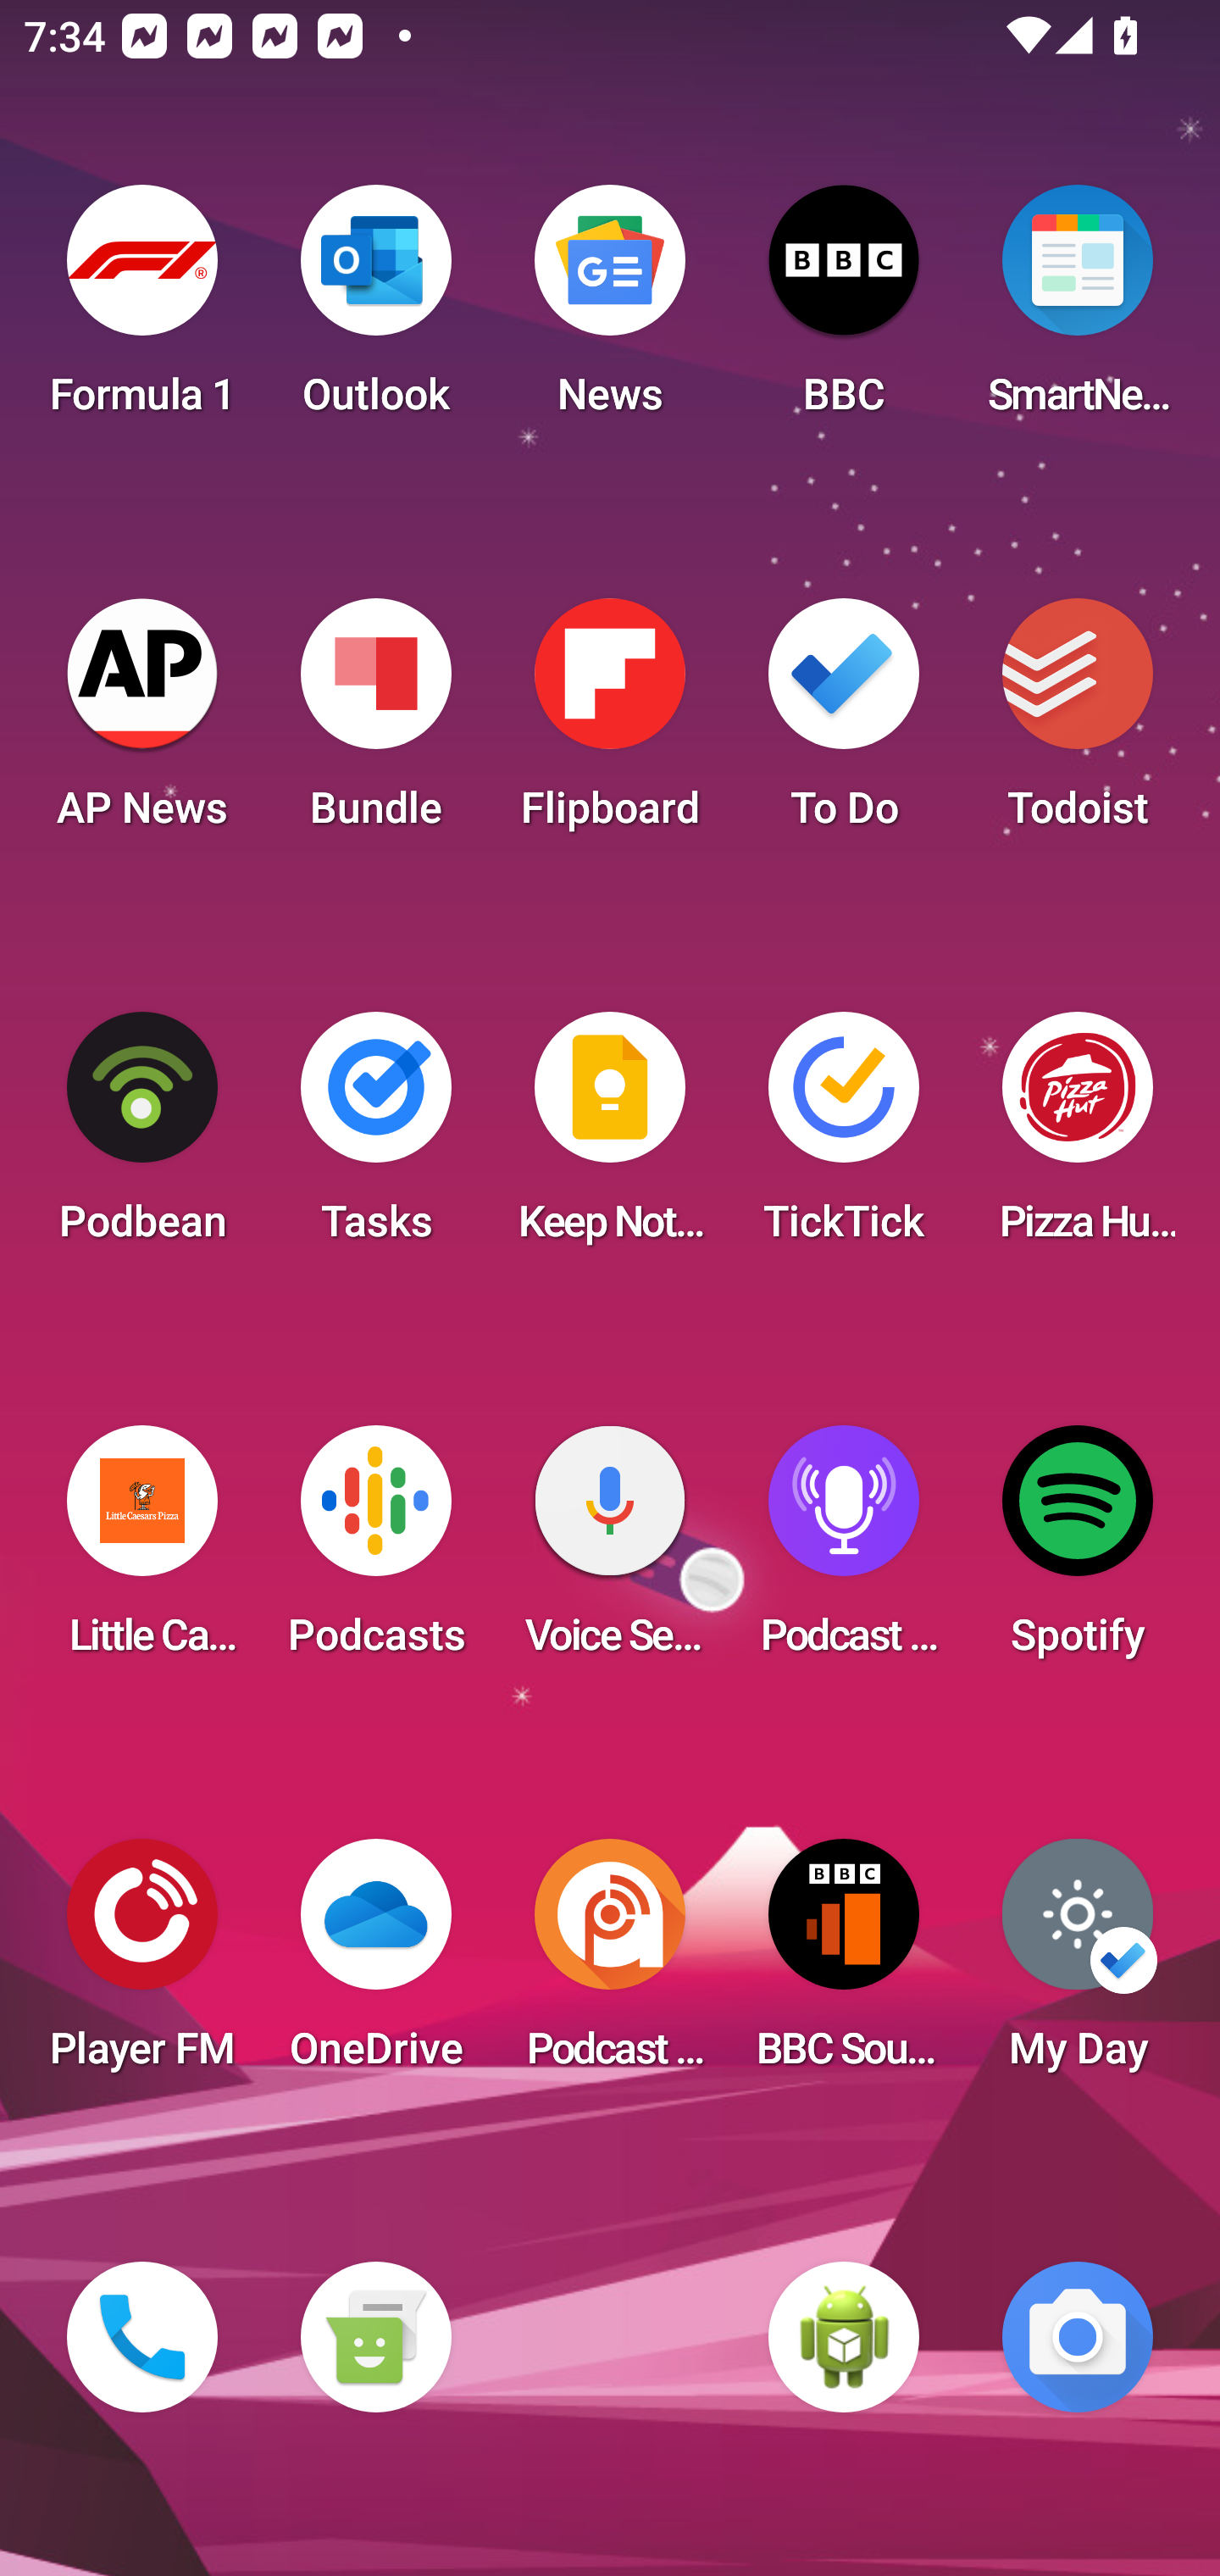 This screenshot has height=2576, width=1220. What do you see at coordinates (142, 310) in the screenshot?
I see `Formula 1` at bounding box center [142, 310].